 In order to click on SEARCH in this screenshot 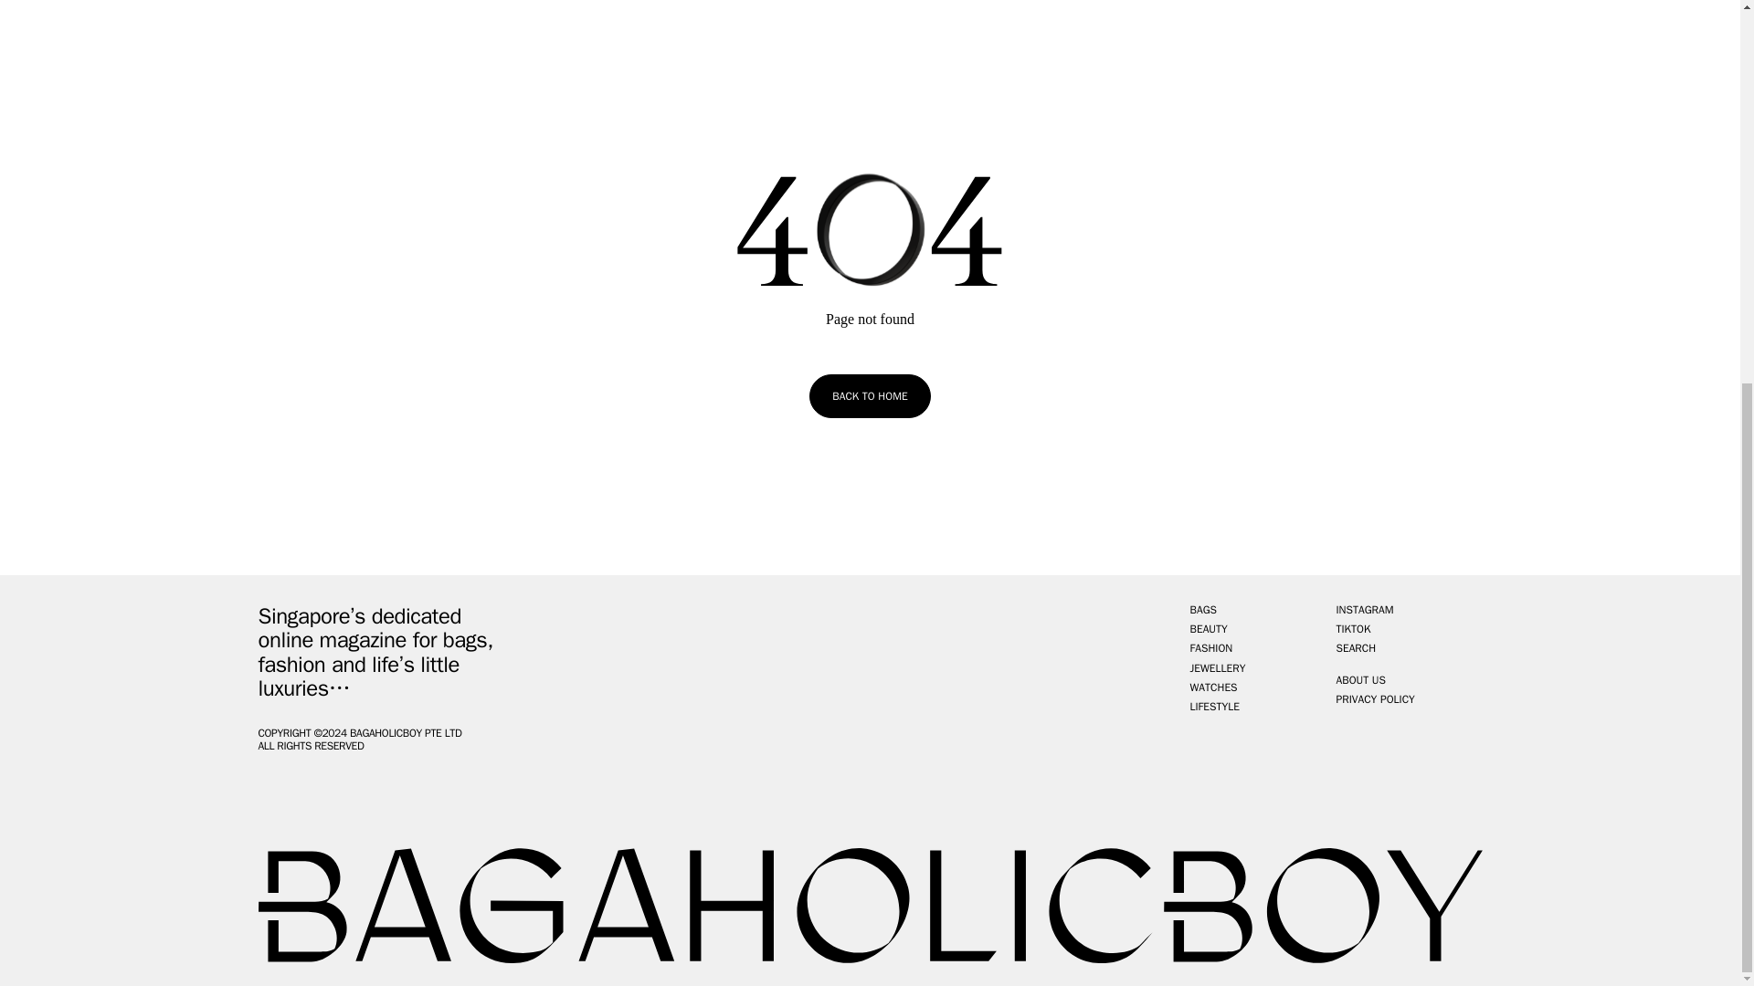, I will do `click(1355, 648)`.